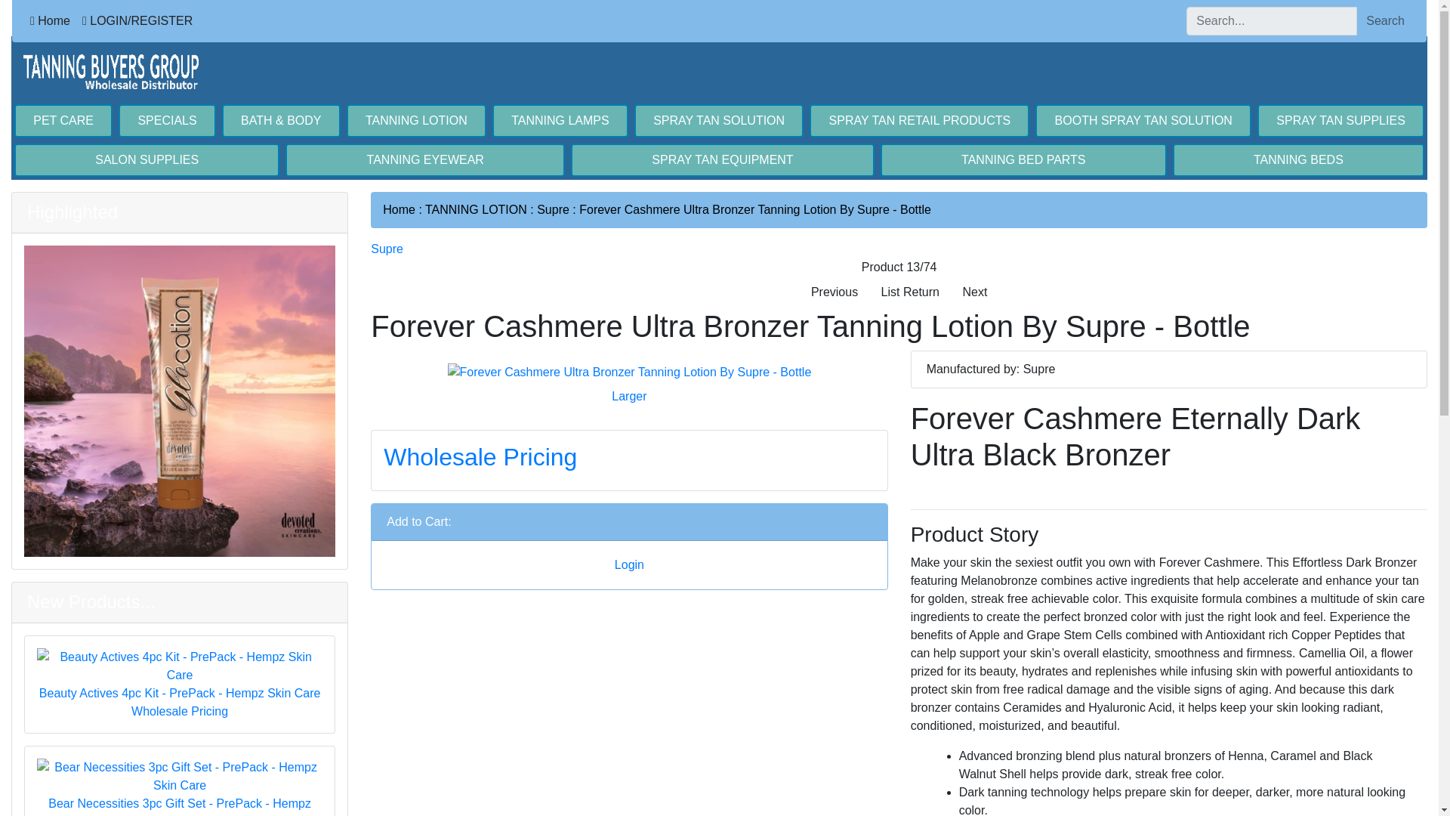  What do you see at coordinates (147, 160) in the screenshot?
I see `SALON SUPPLIES` at bounding box center [147, 160].